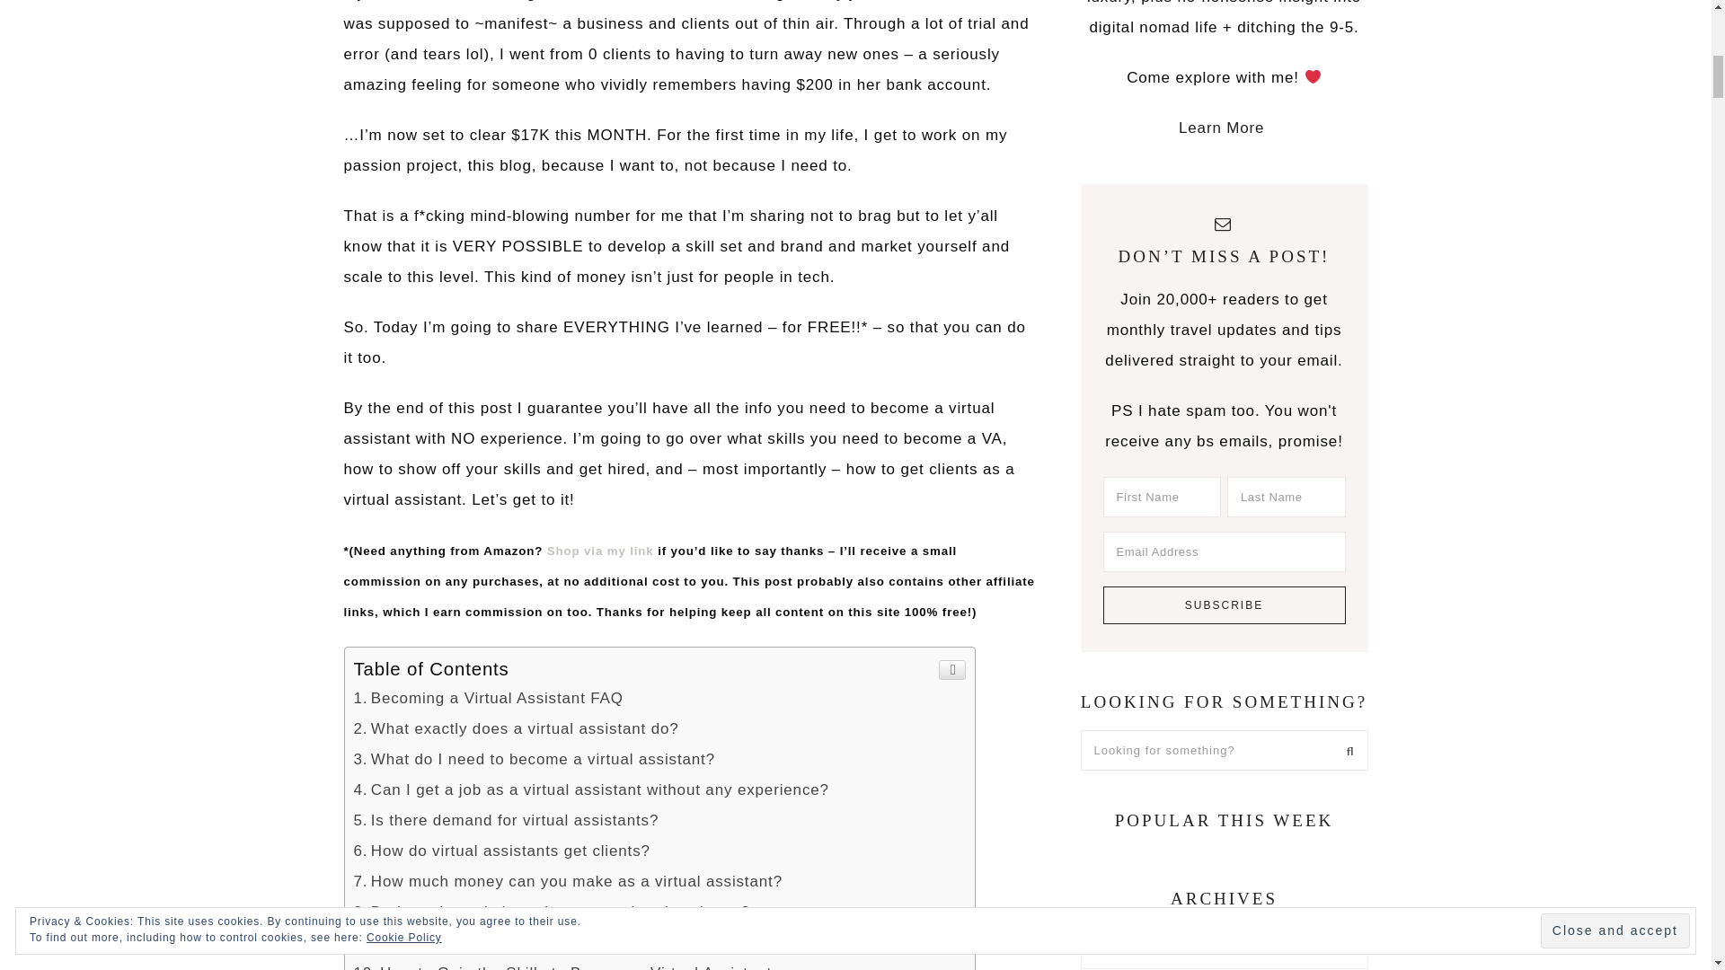  What do you see at coordinates (532, 943) in the screenshot?
I see `How do I write a resume for virtual assisting?` at bounding box center [532, 943].